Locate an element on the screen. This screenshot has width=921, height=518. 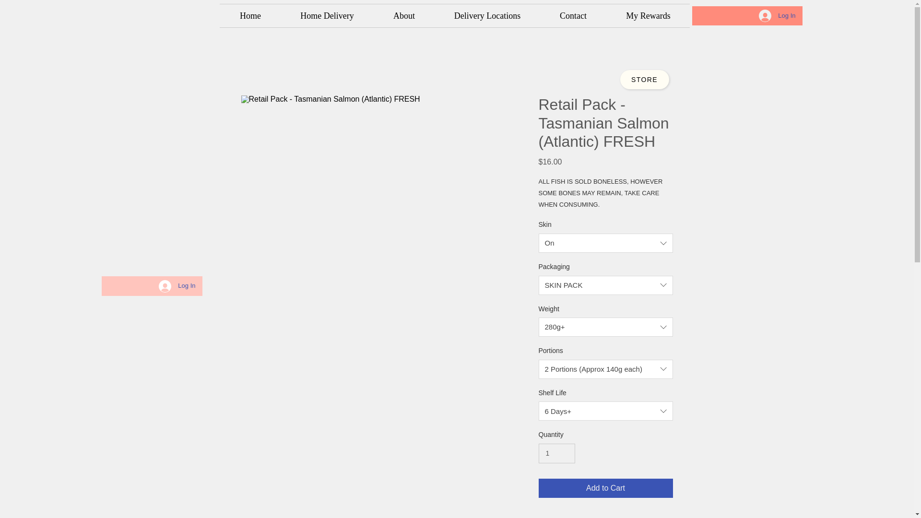
Log In is located at coordinates (777, 15).